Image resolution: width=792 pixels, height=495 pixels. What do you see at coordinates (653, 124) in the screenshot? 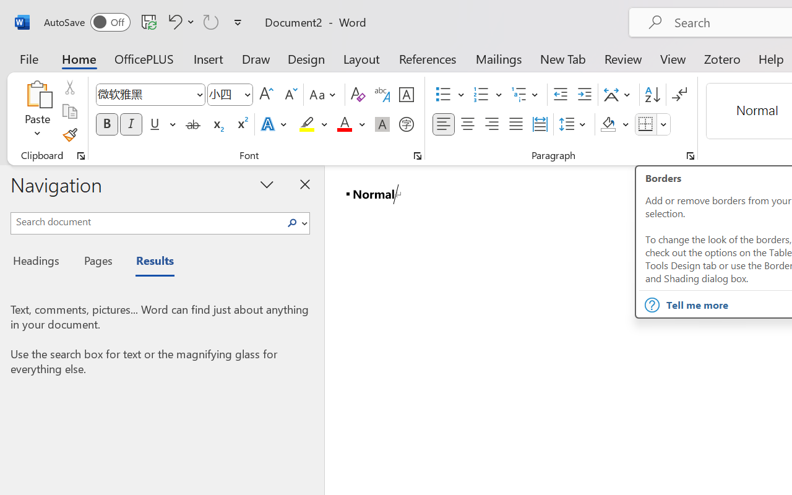
I see `Borders` at bounding box center [653, 124].